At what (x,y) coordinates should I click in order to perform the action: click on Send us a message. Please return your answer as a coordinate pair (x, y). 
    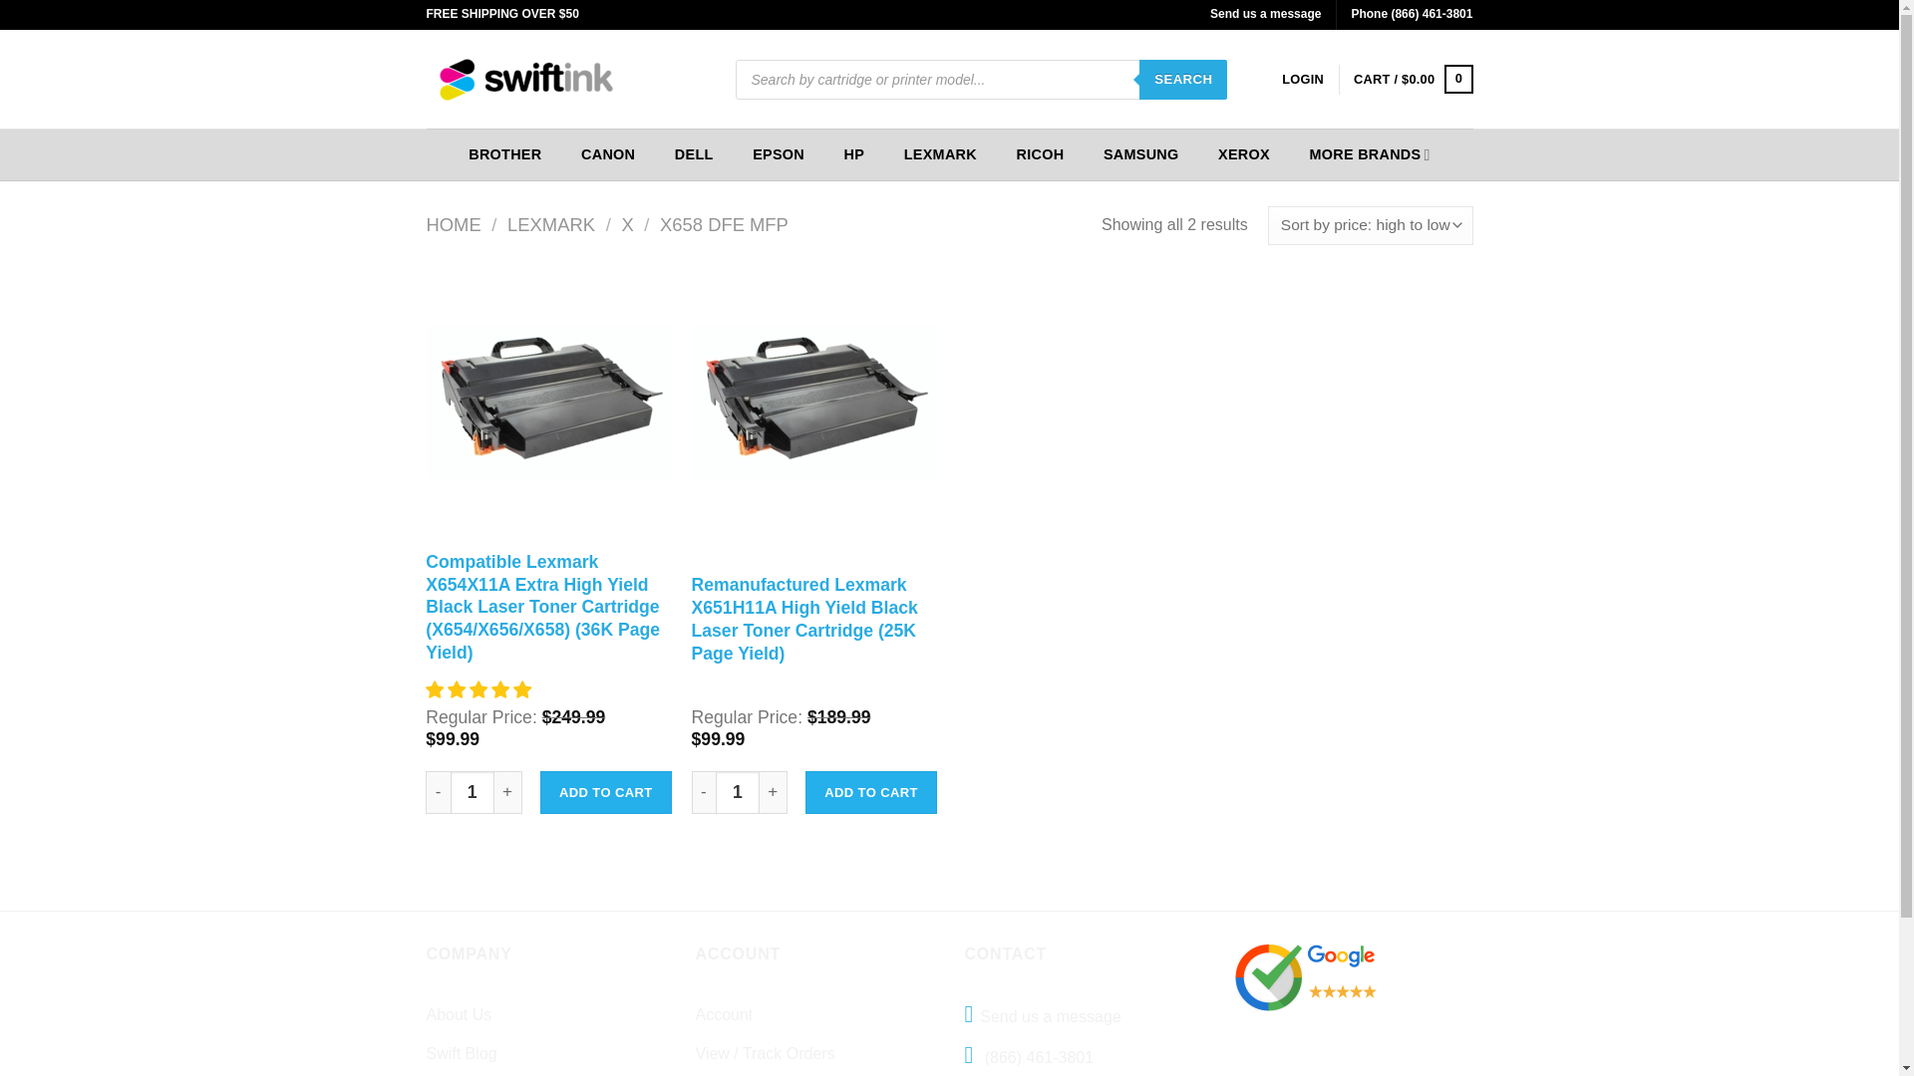
    Looking at the image, I should click on (1264, 13).